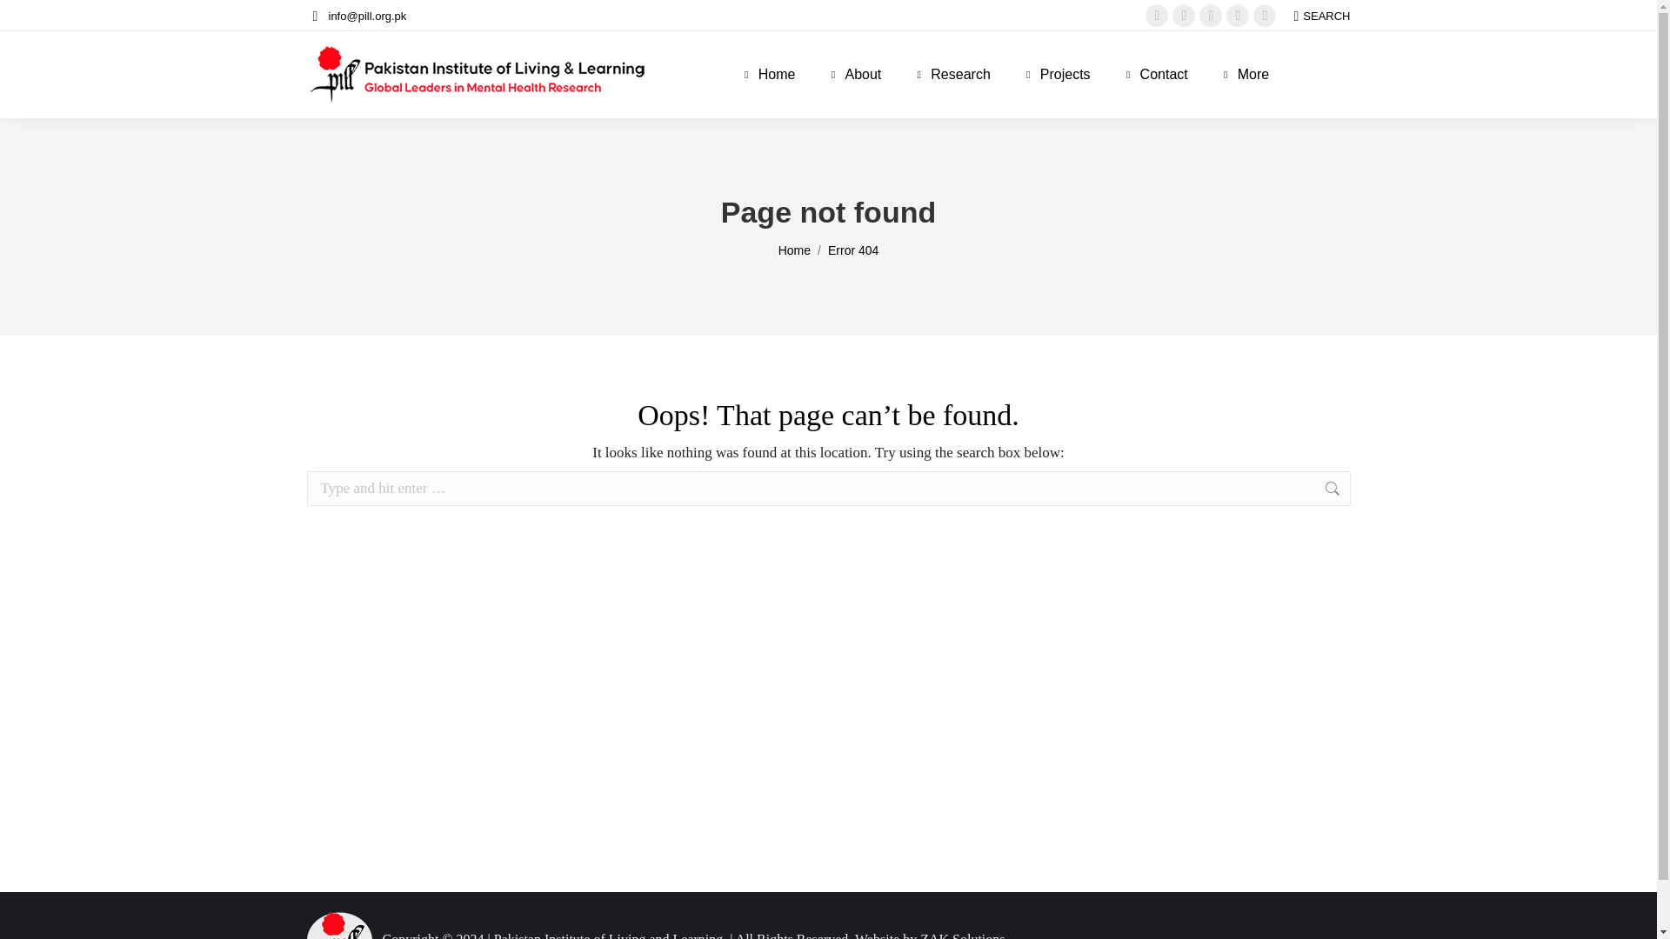 This screenshot has width=1670, height=939. What do you see at coordinates (1237, 16) in the screenshot?
I see `Instagram page opens in new window` at bounding box center [1237, 16].